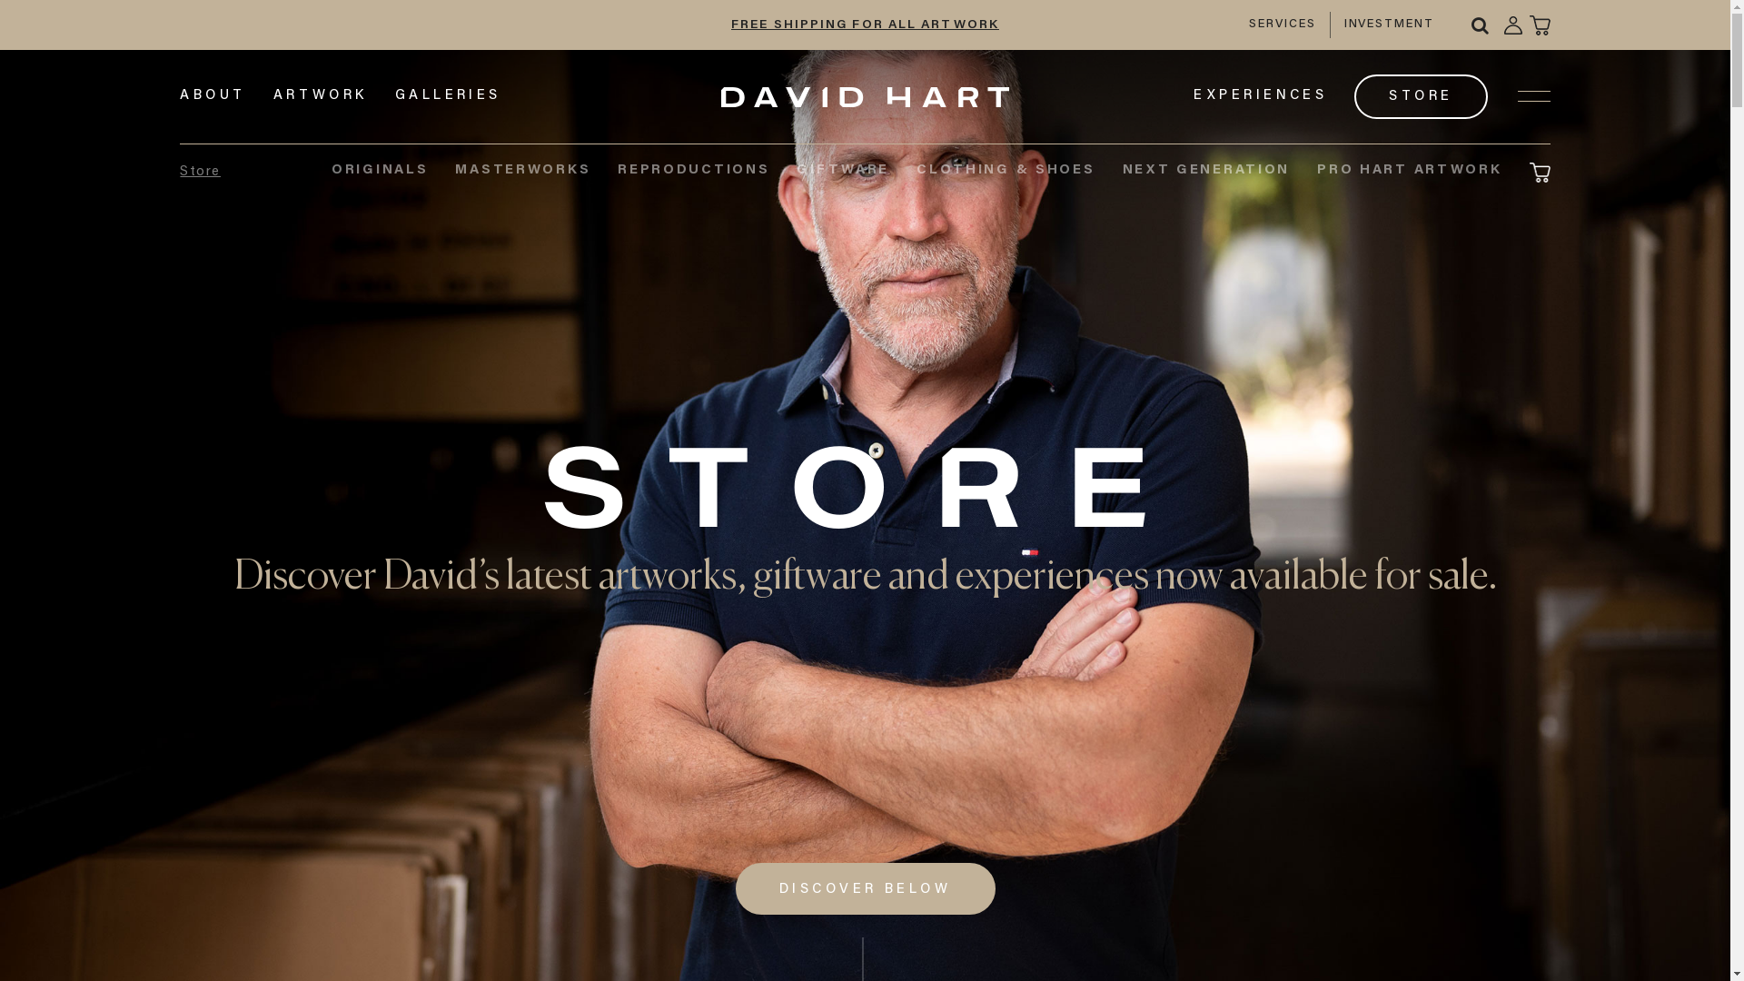  I want to click on PRO HART ARTWORK, so click(1410, 173).